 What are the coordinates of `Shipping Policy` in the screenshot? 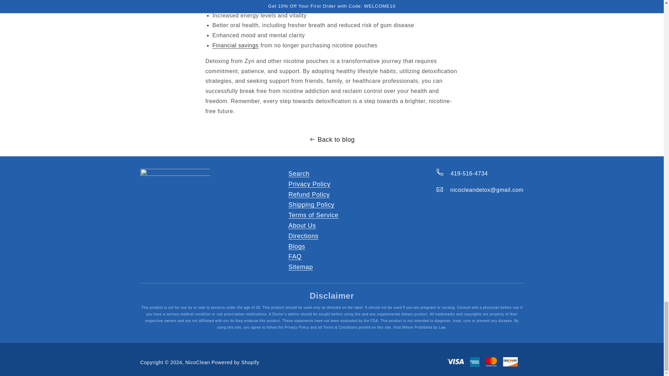 It's located at (312, 205).